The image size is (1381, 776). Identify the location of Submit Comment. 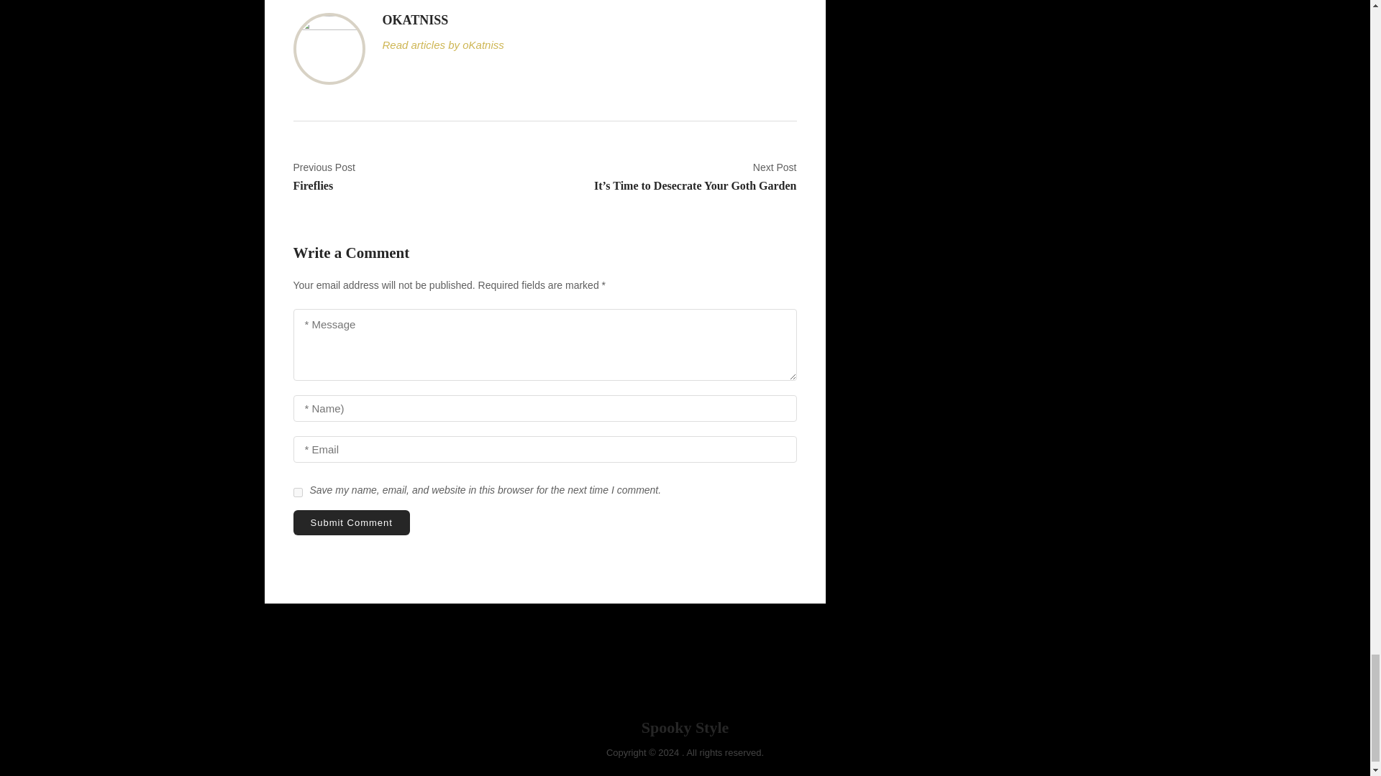
(351, 522).